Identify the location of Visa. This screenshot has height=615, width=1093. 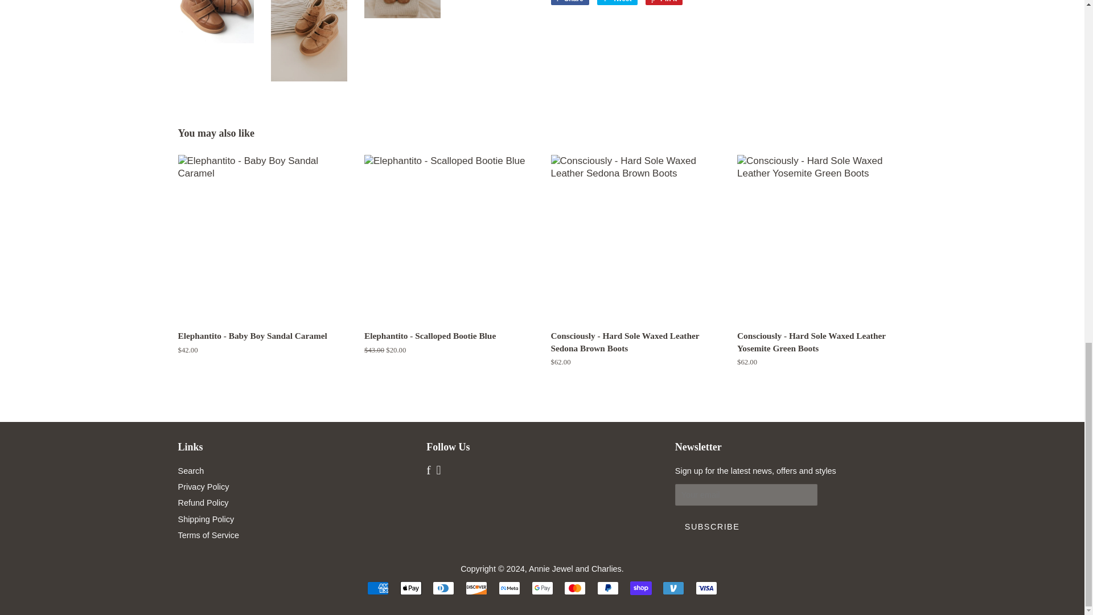
(706, 588).